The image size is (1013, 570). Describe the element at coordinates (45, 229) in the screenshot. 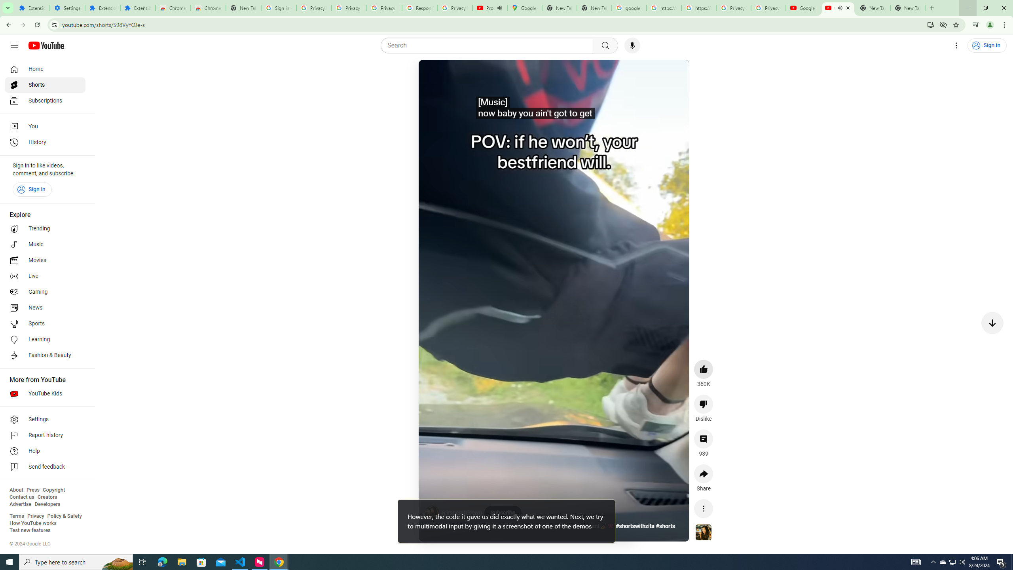

I see `Trending` at that location.